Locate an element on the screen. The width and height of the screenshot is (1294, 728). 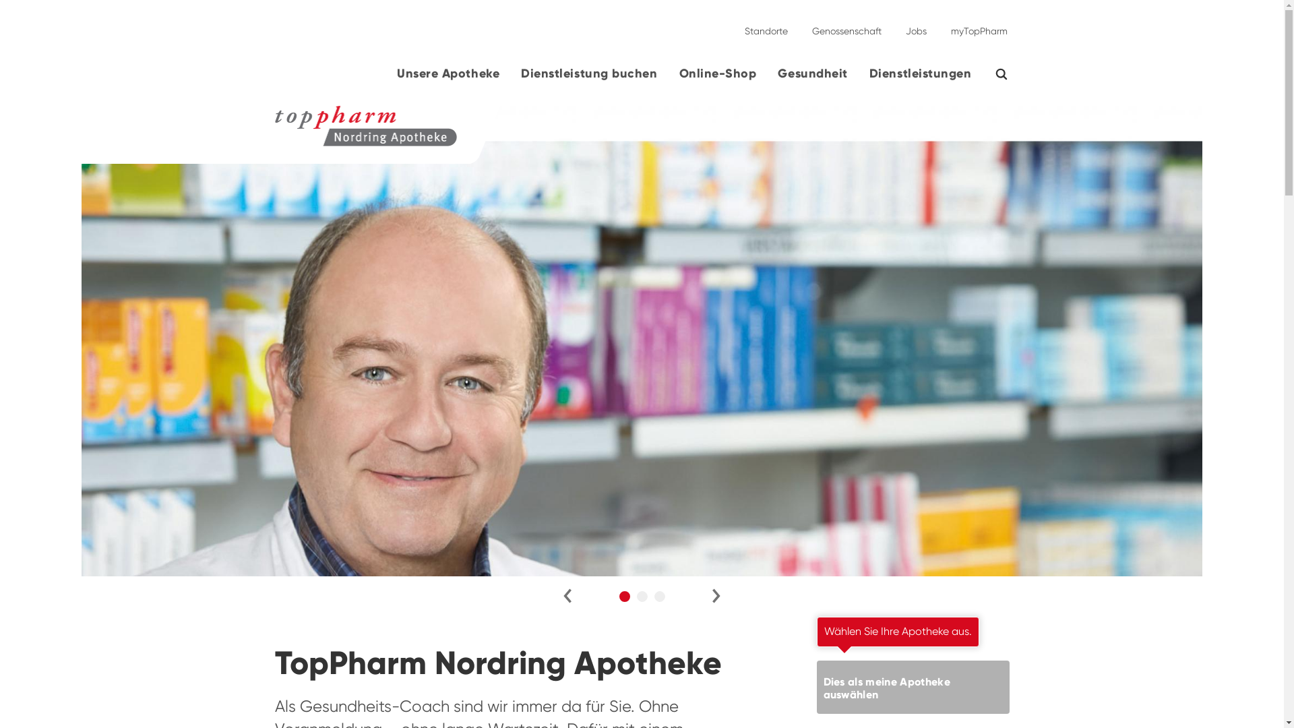
Suche is located at coordinates (1010, 74).